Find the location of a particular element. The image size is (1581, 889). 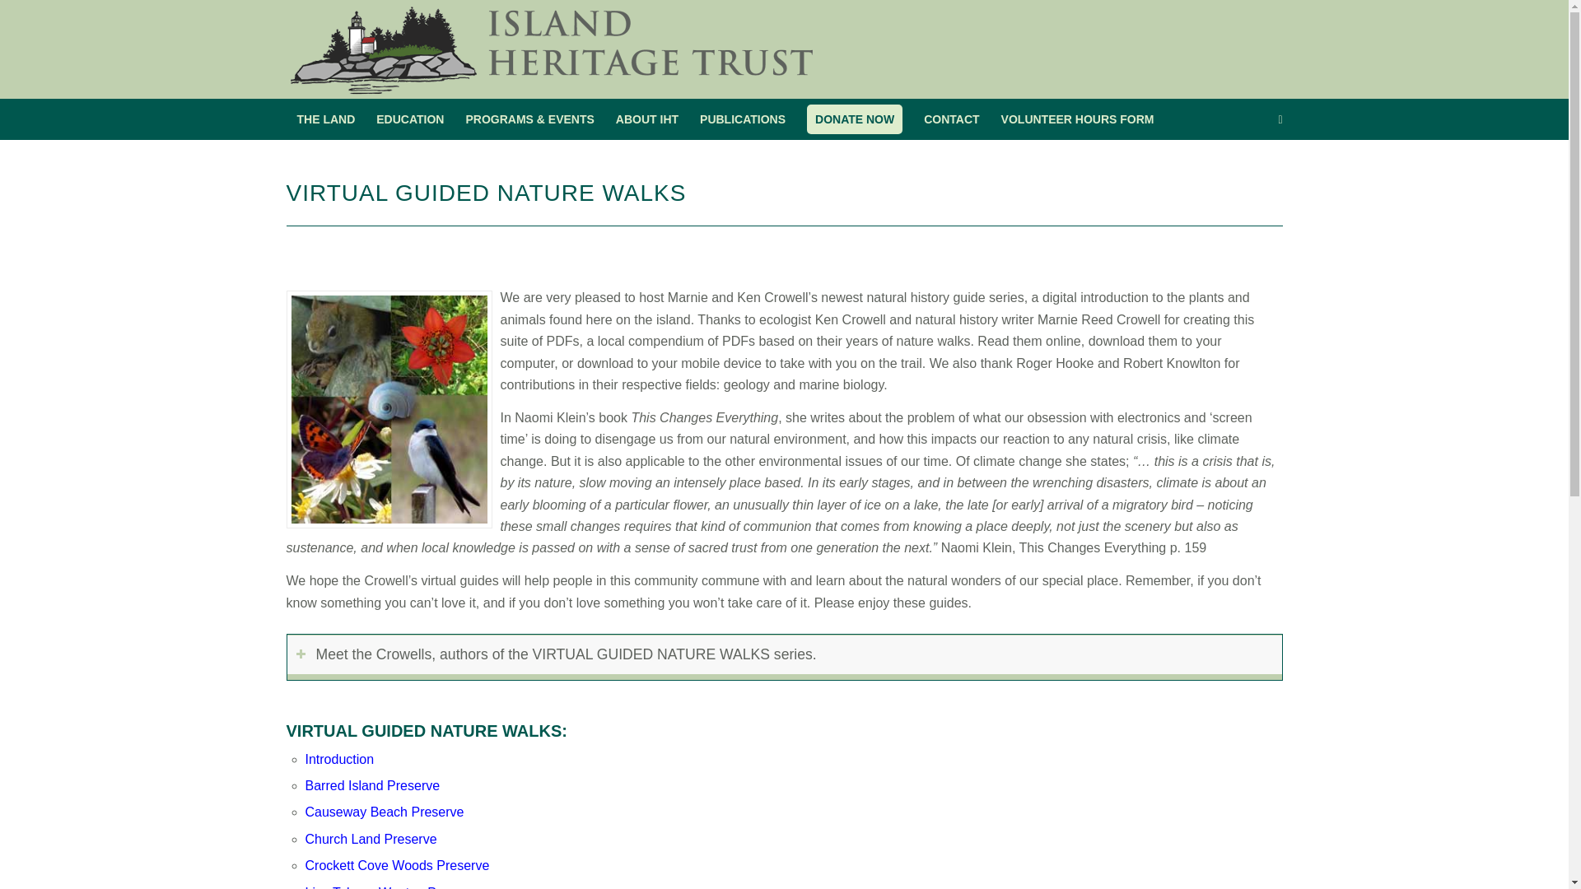

EDUCATION is located at coordinates (410, 119).